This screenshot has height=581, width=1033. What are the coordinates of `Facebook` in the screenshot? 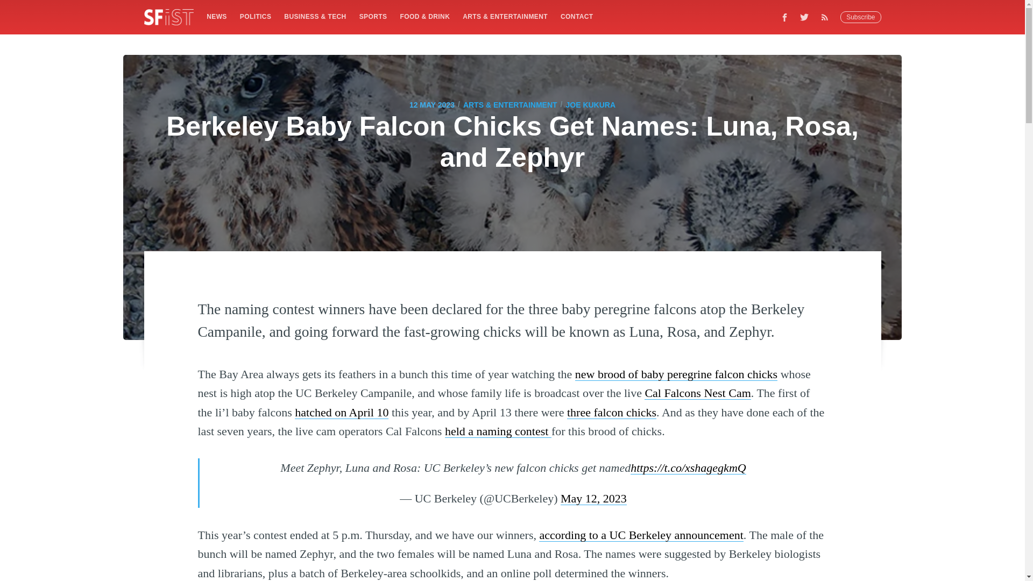 It's located at (784, 17).